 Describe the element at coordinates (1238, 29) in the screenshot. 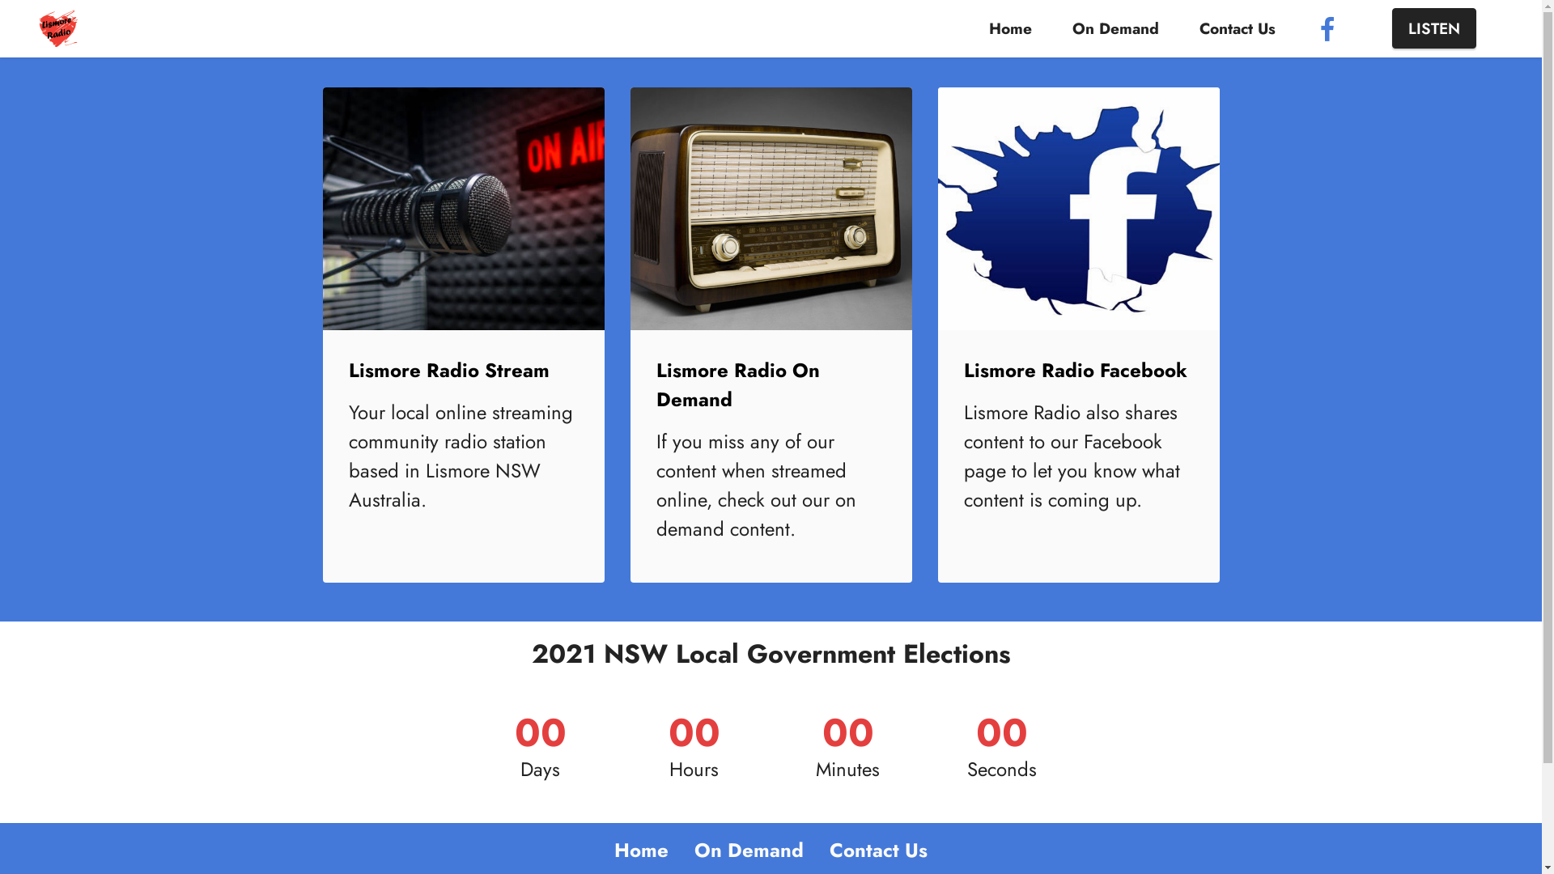

I see `Contact Us` at that location.